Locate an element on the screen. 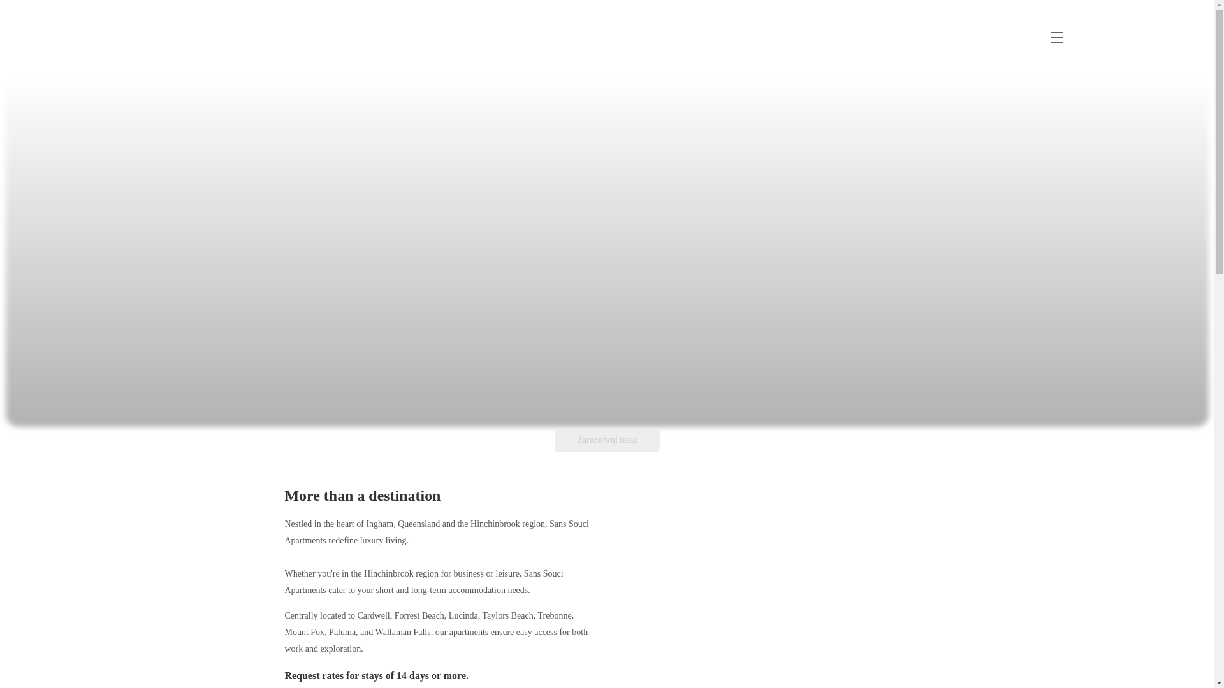  Zarezerwuj teraz is located at coordinates (607, 440).